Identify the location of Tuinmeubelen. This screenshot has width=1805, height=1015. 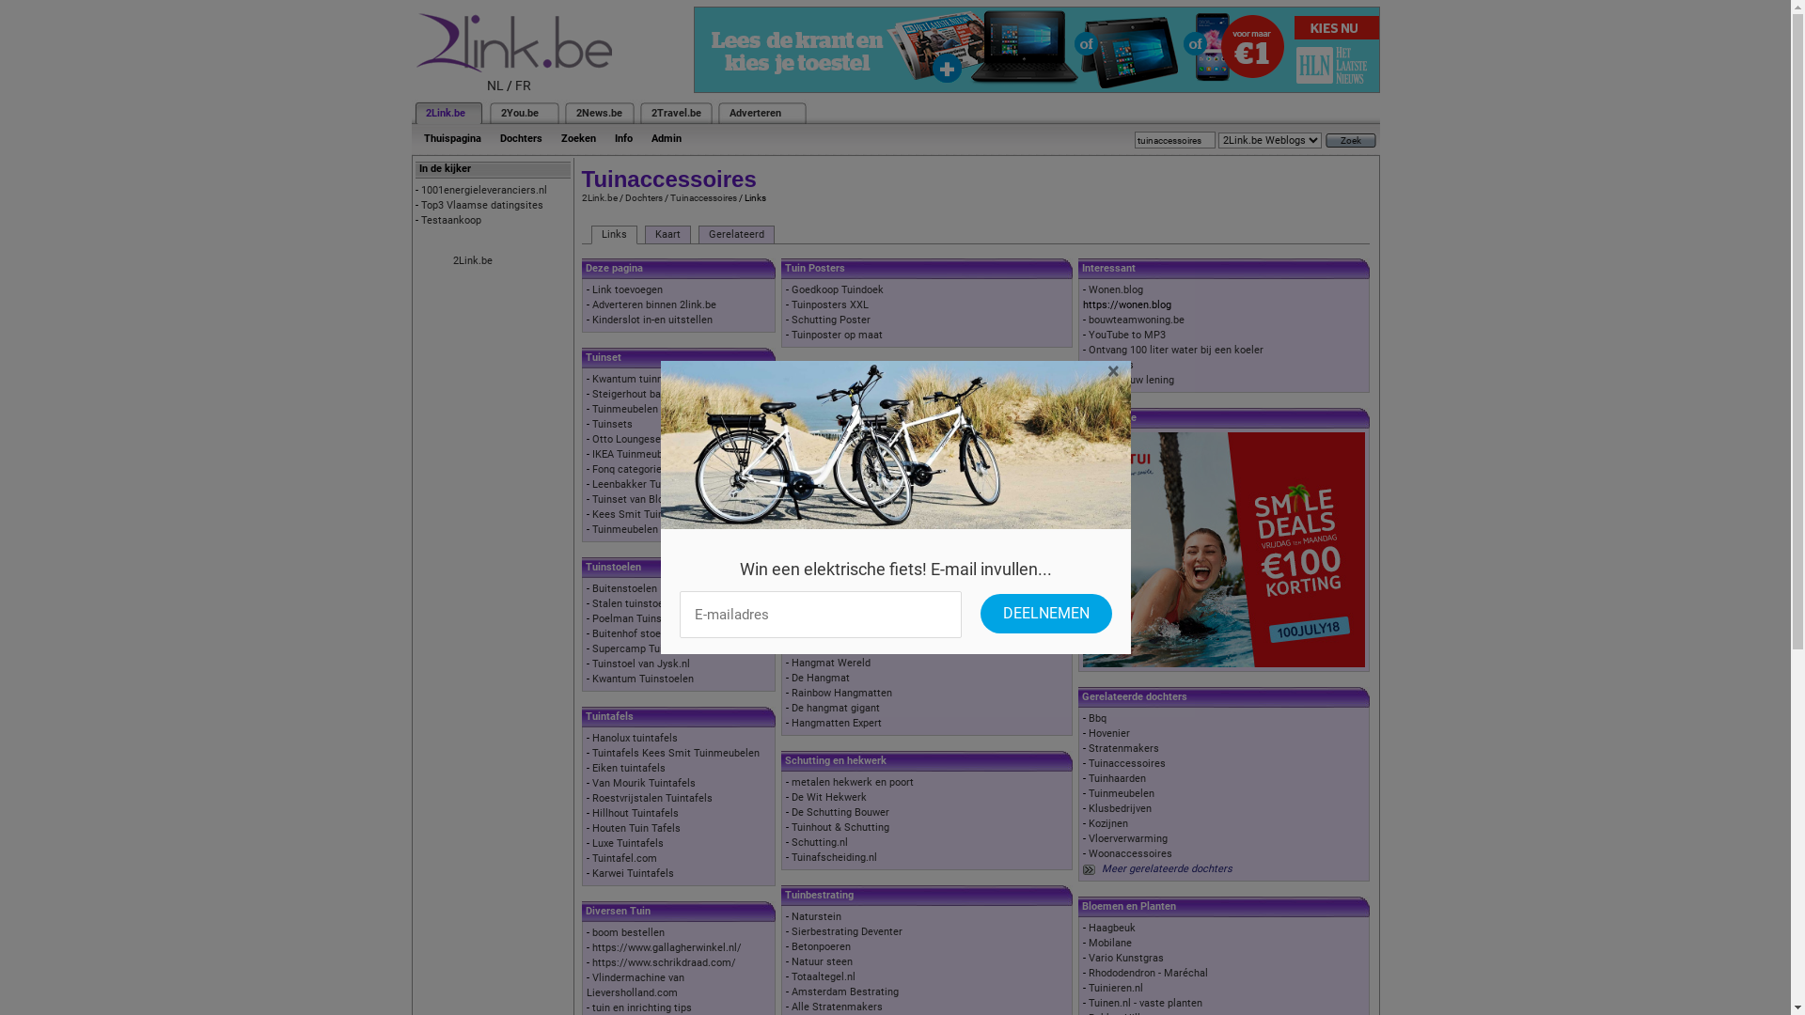
(1122, 793).